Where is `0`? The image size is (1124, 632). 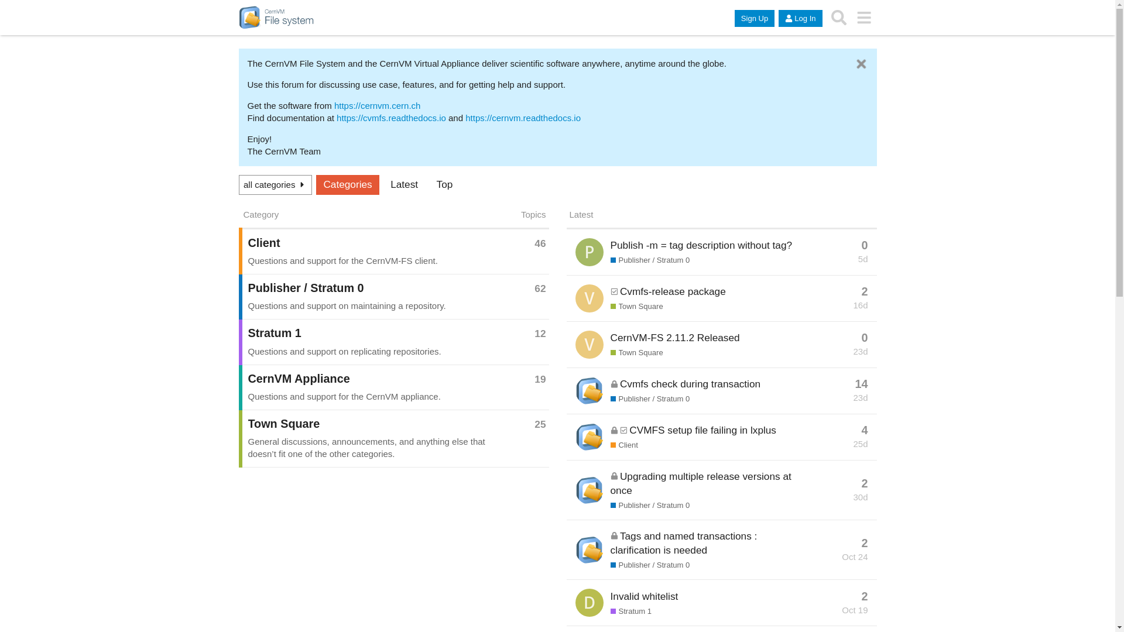 0 is located at coordinates (865, 246).